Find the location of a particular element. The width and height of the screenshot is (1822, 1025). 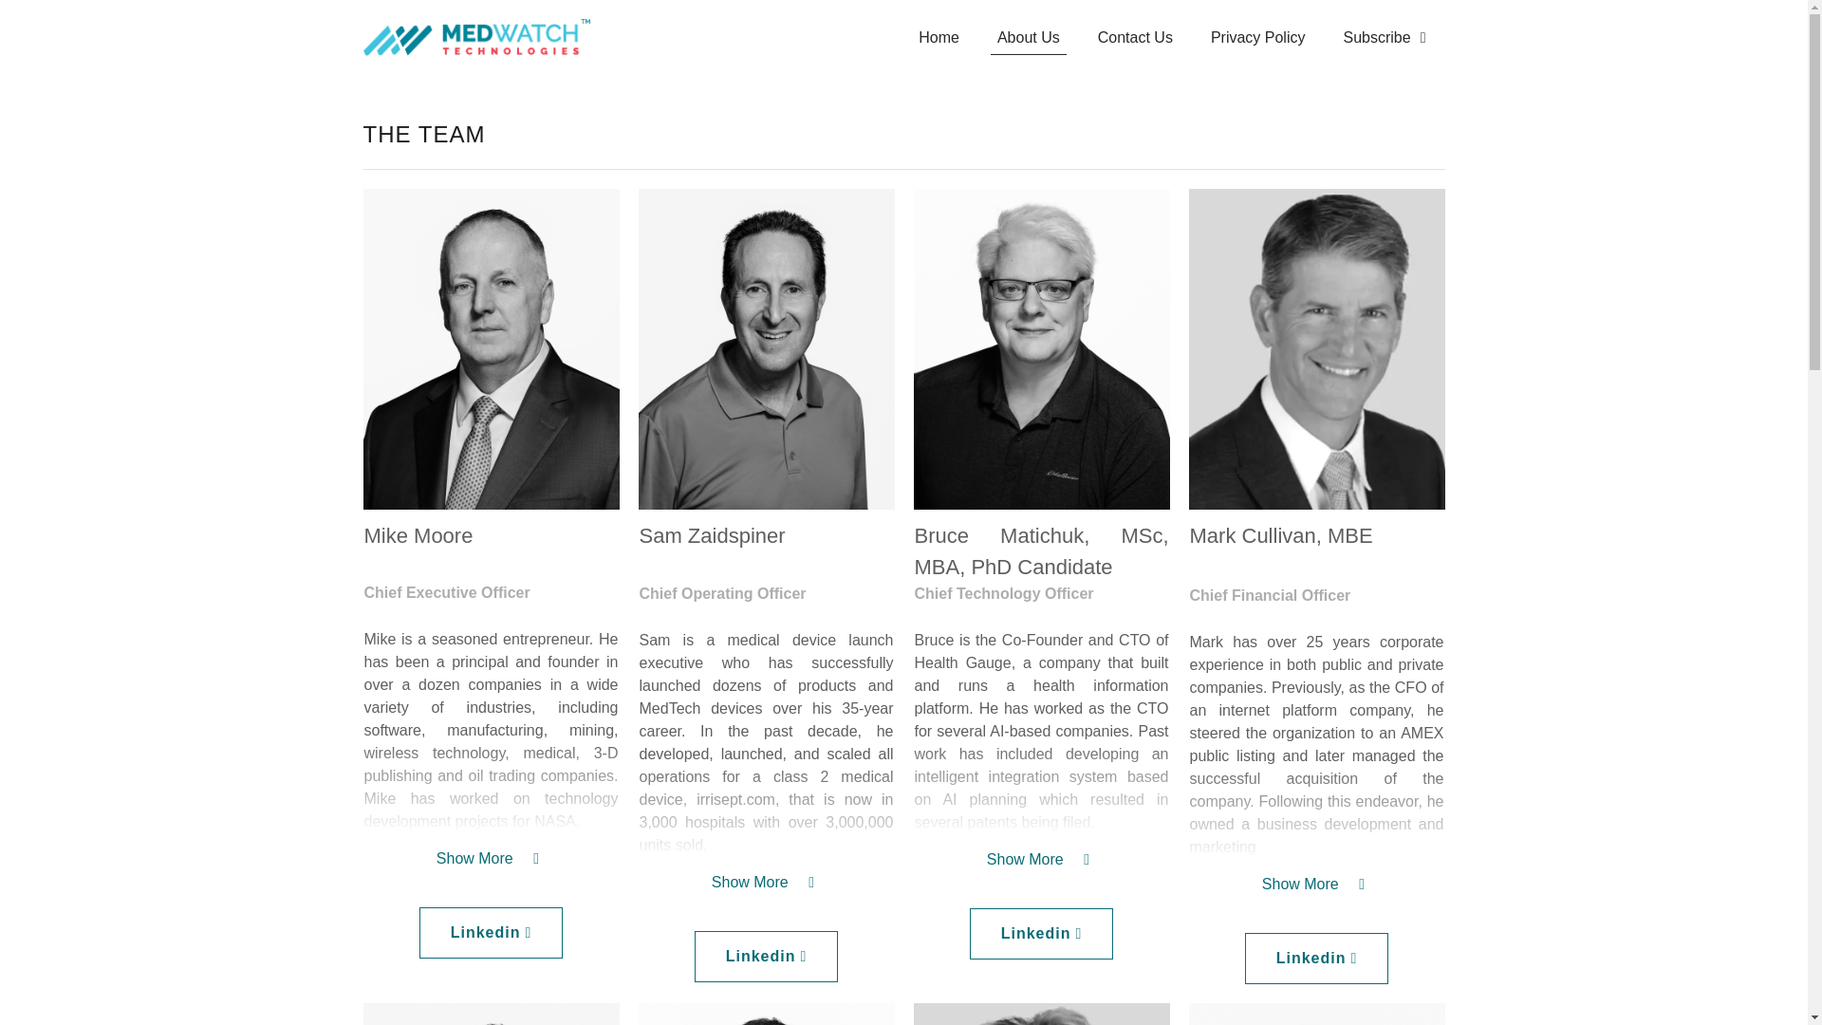

Subscribe is located at coordinates (1384, 38).